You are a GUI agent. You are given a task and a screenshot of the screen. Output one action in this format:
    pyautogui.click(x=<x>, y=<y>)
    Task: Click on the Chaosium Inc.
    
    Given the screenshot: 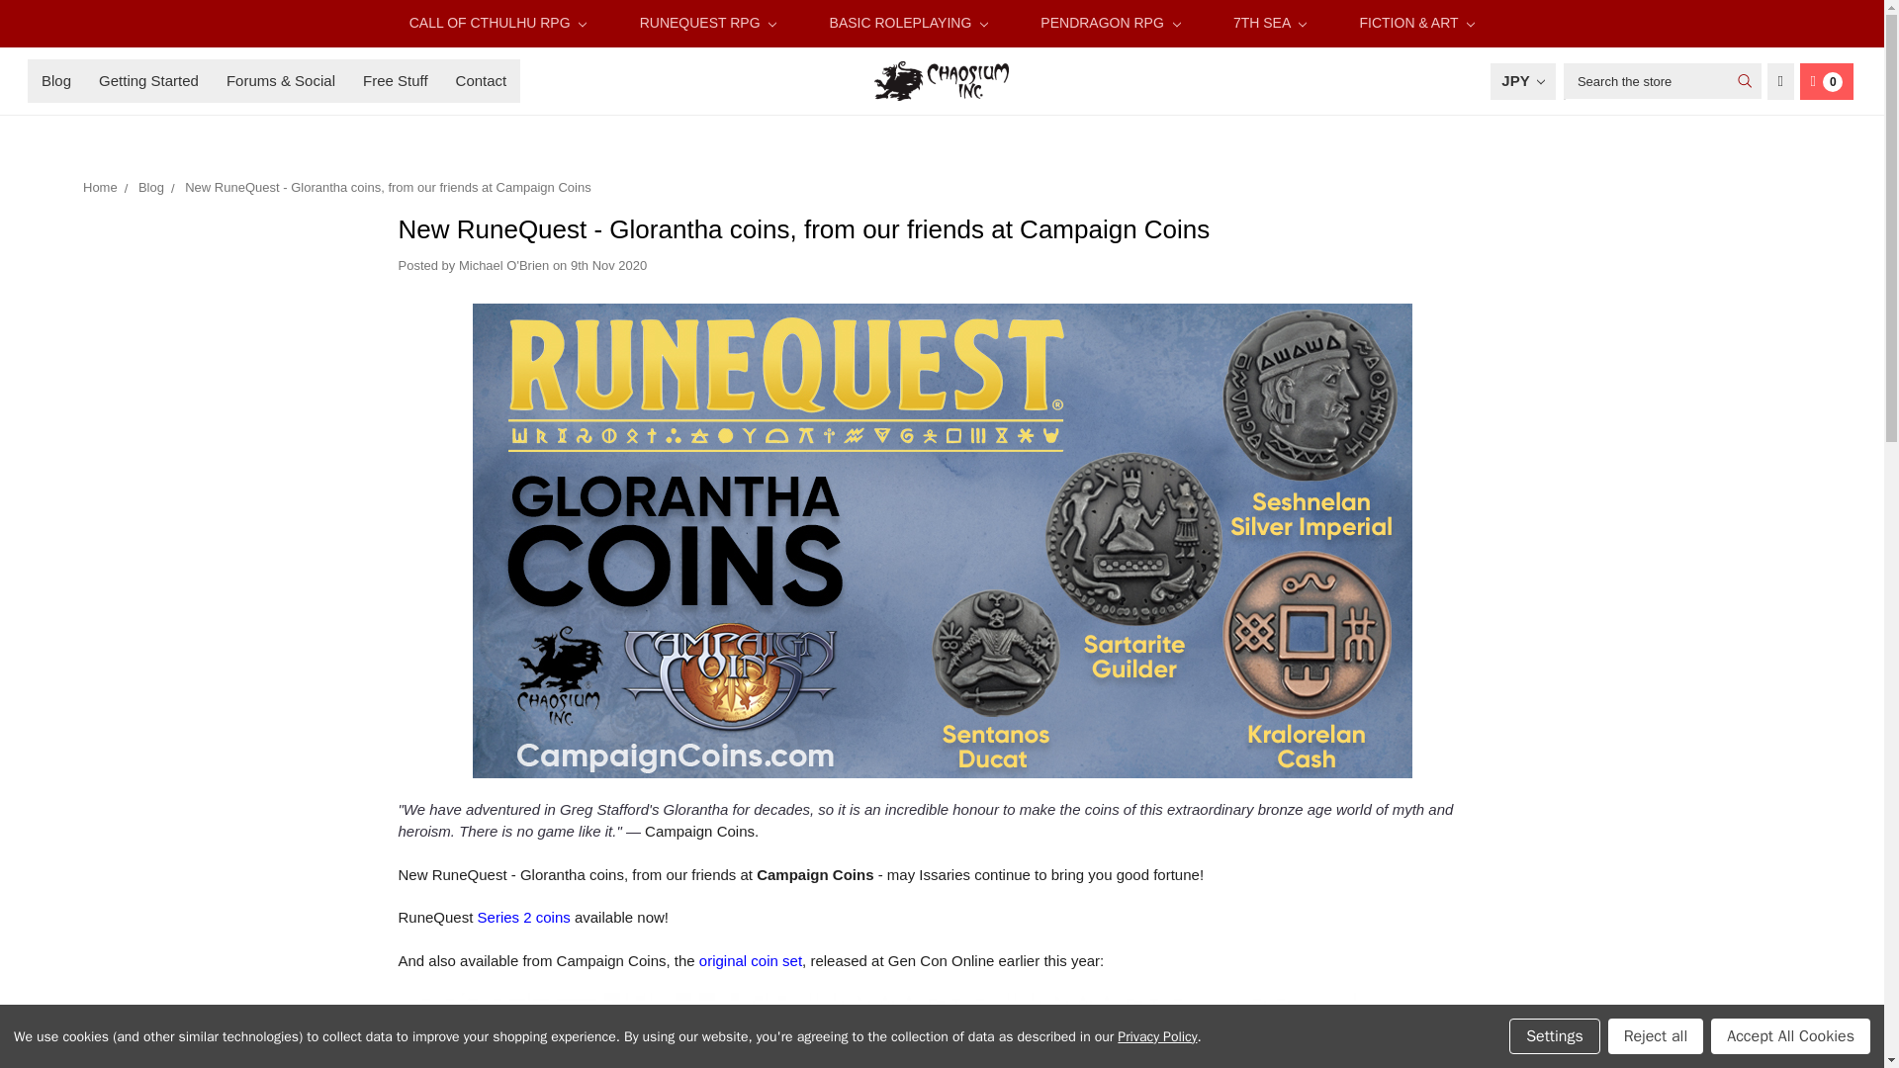 What is the action you would take?
    pyautogui.click(x=941, y=80)
    